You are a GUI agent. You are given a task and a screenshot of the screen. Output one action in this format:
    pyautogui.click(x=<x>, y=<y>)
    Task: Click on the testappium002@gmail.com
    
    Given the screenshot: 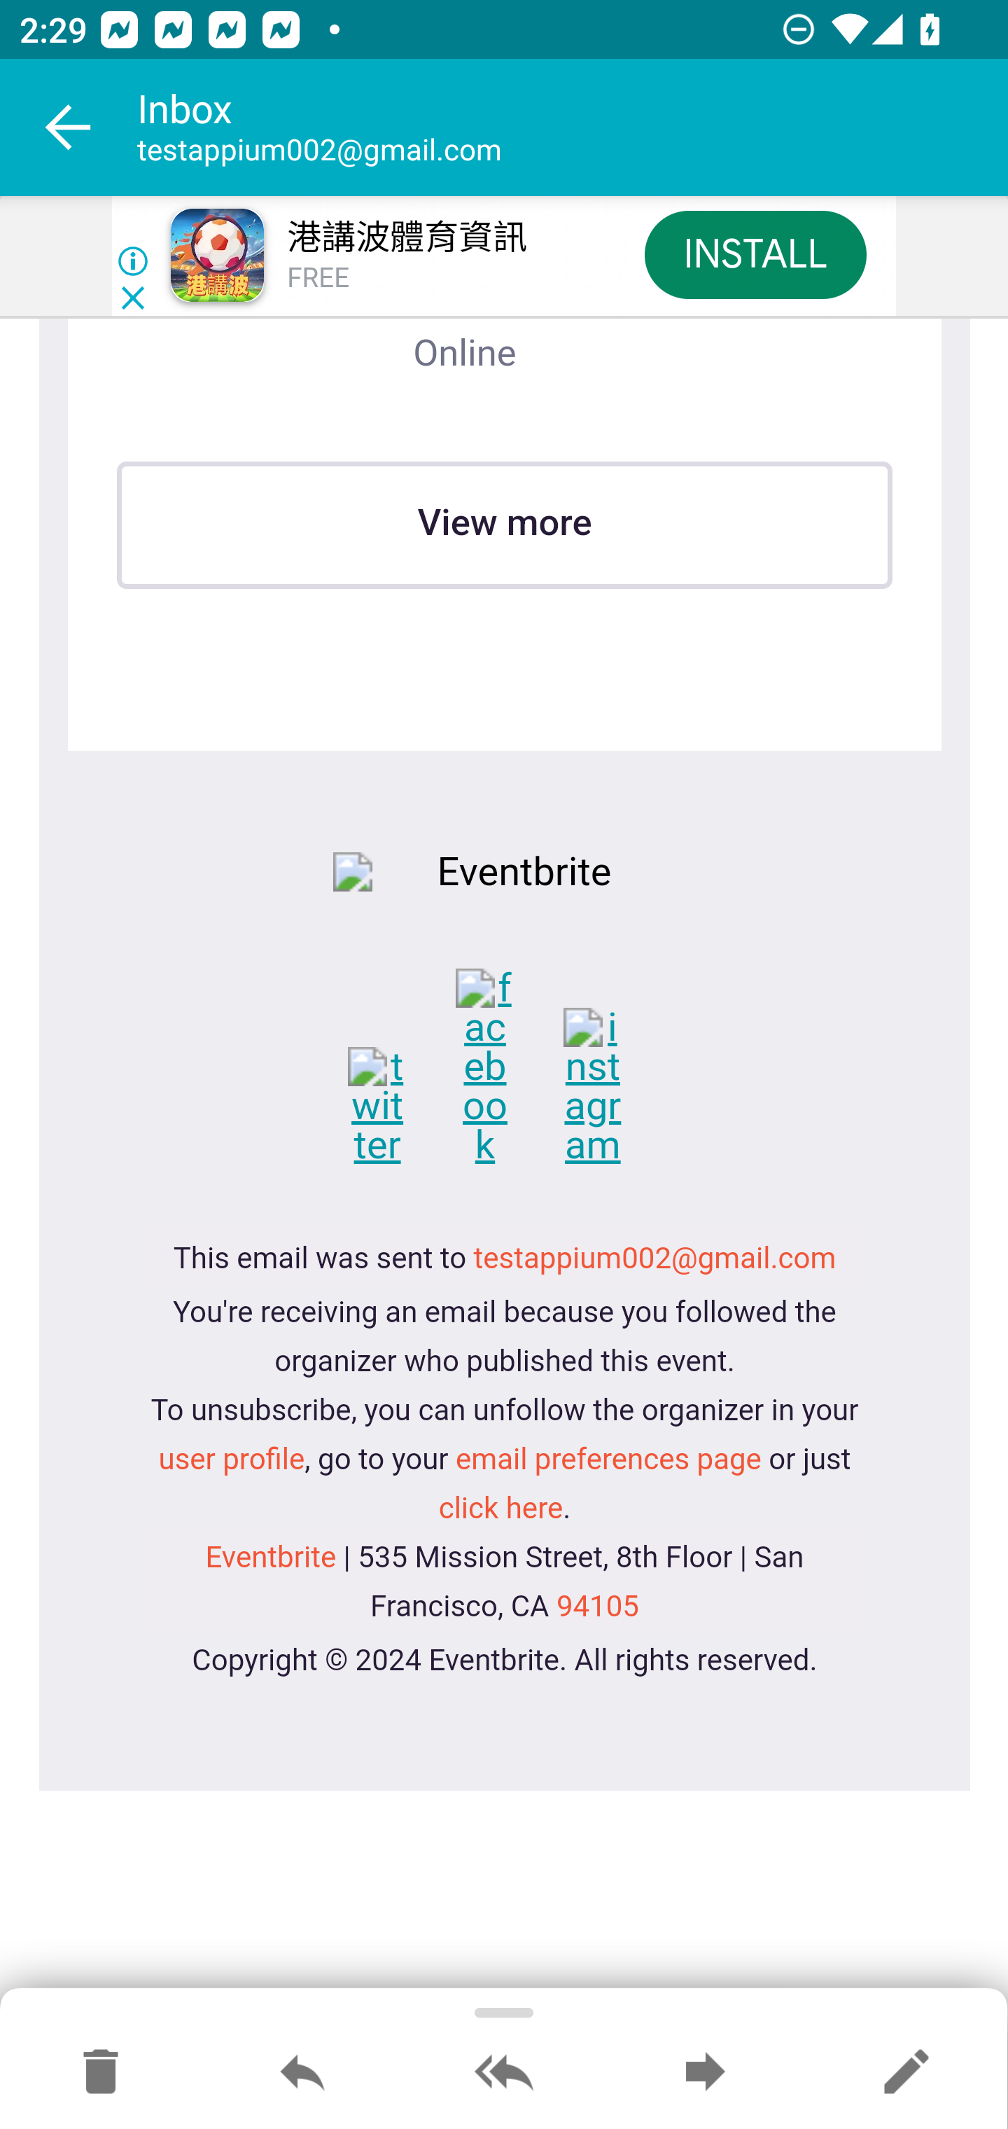 What is the action you would take?
    pyautogui.click(x=655, y=1261)
    